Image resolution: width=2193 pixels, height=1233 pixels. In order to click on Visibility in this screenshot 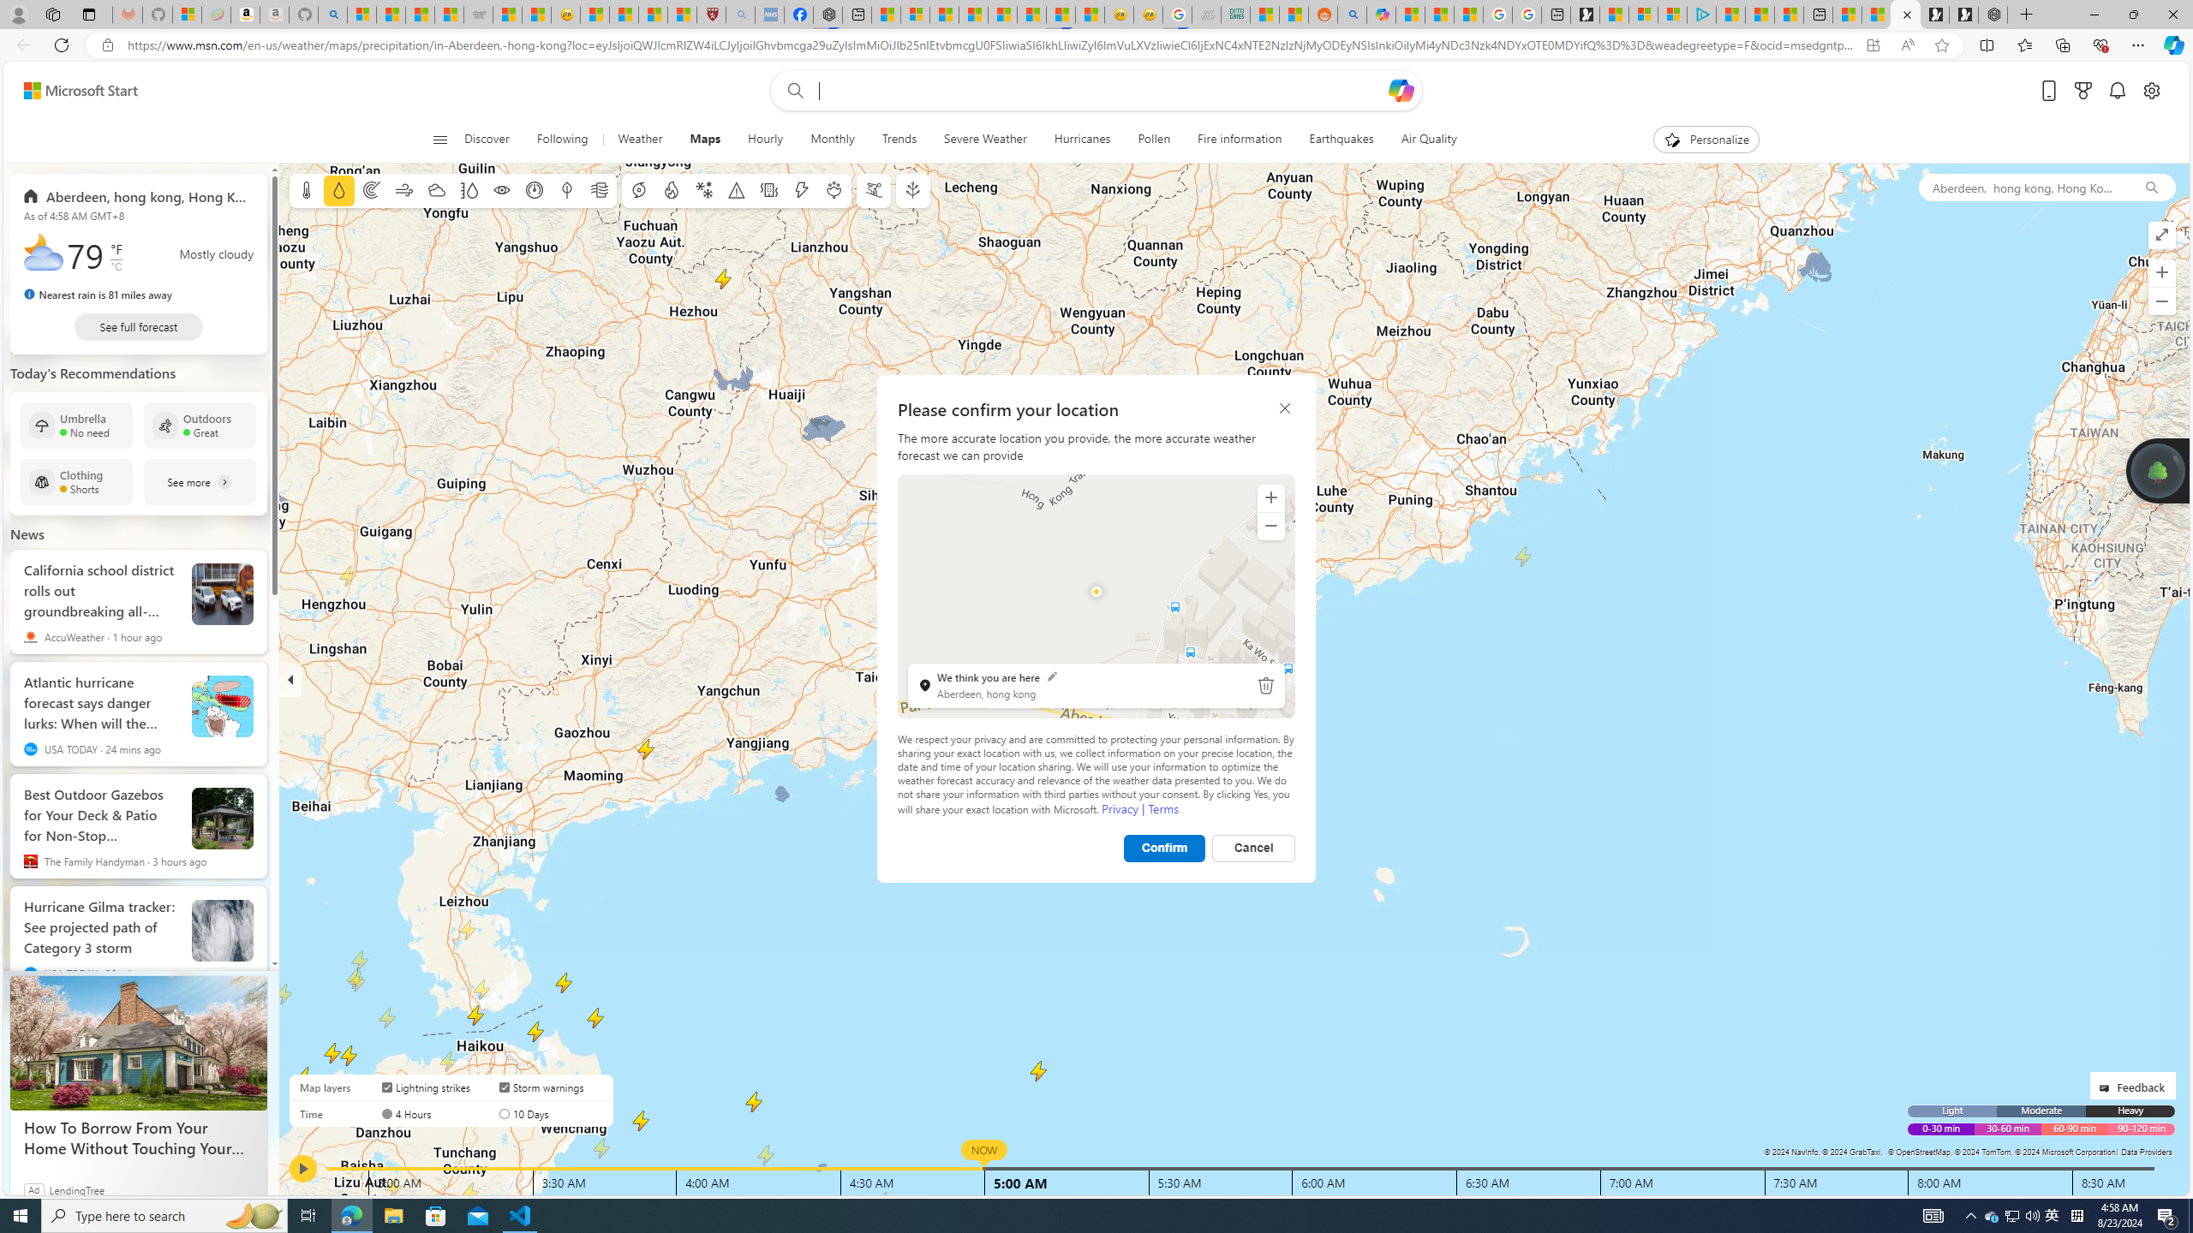, I will do `click(502, 190)`.